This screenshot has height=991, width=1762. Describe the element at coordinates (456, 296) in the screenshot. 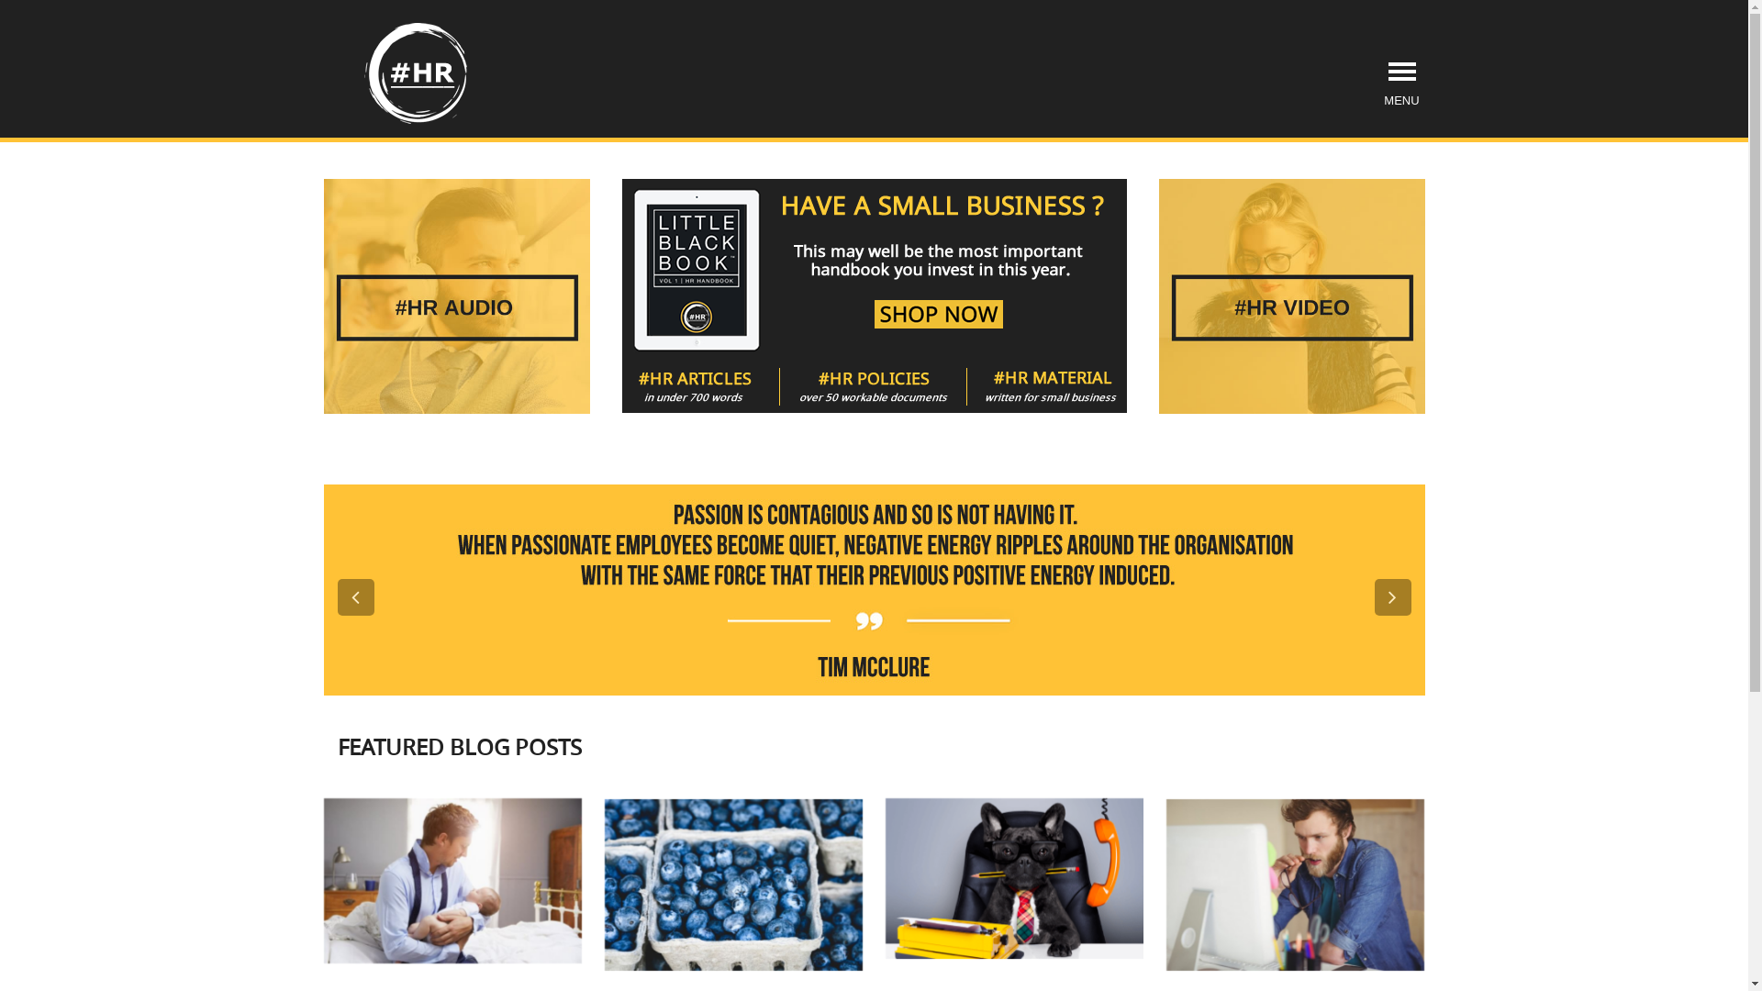

I see `#HR Audio` at that location.